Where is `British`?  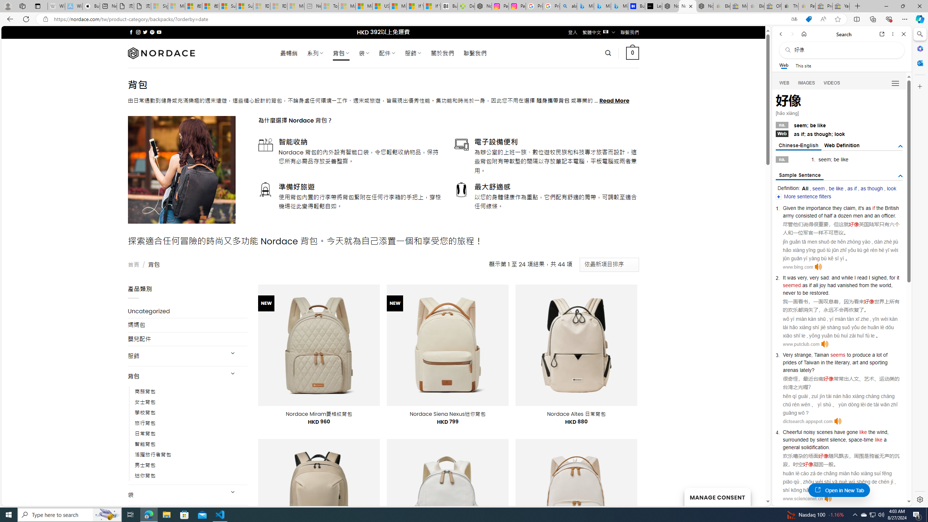
British is located at coordinates (892, 208).